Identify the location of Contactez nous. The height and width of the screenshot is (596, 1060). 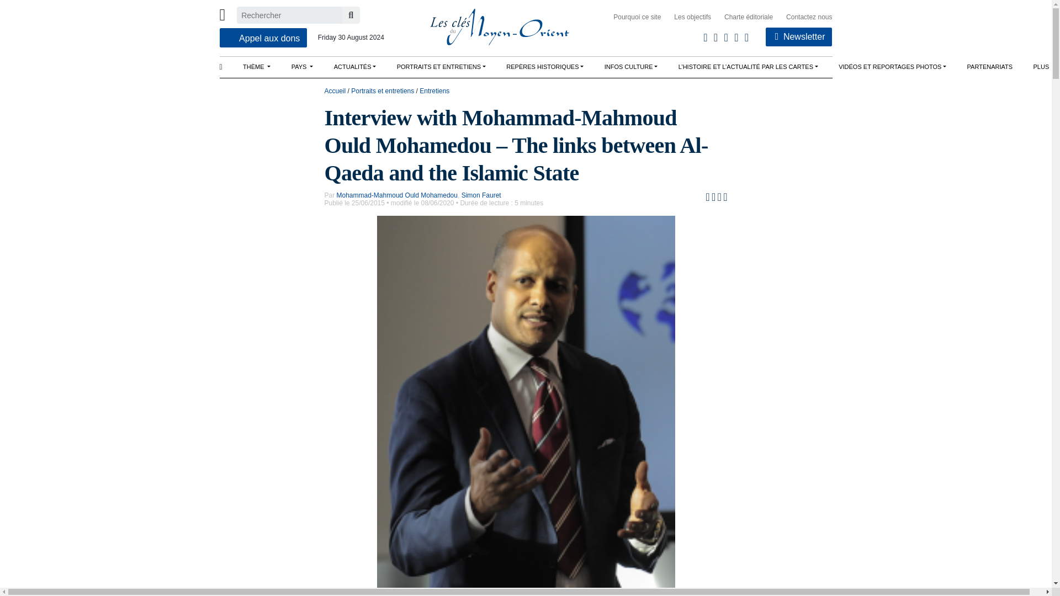
(802, 17).